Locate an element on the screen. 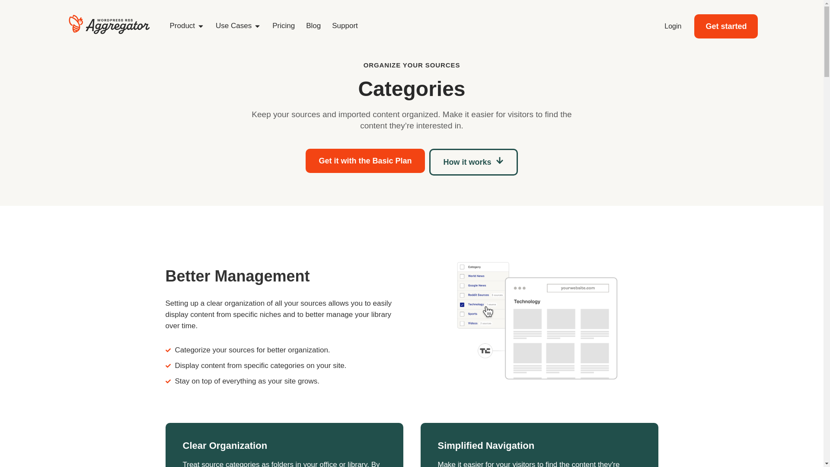 This screenshot has width=830, height=467. Get it with the Basic Plan is located at coordinates (365, 161).